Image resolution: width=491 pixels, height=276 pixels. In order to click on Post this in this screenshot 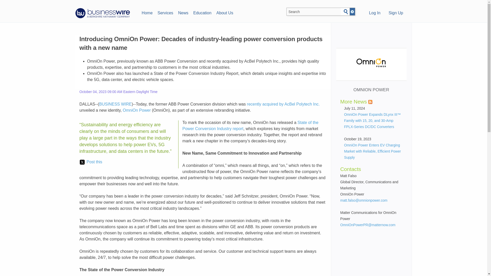, I will do `click(91, 162)`.